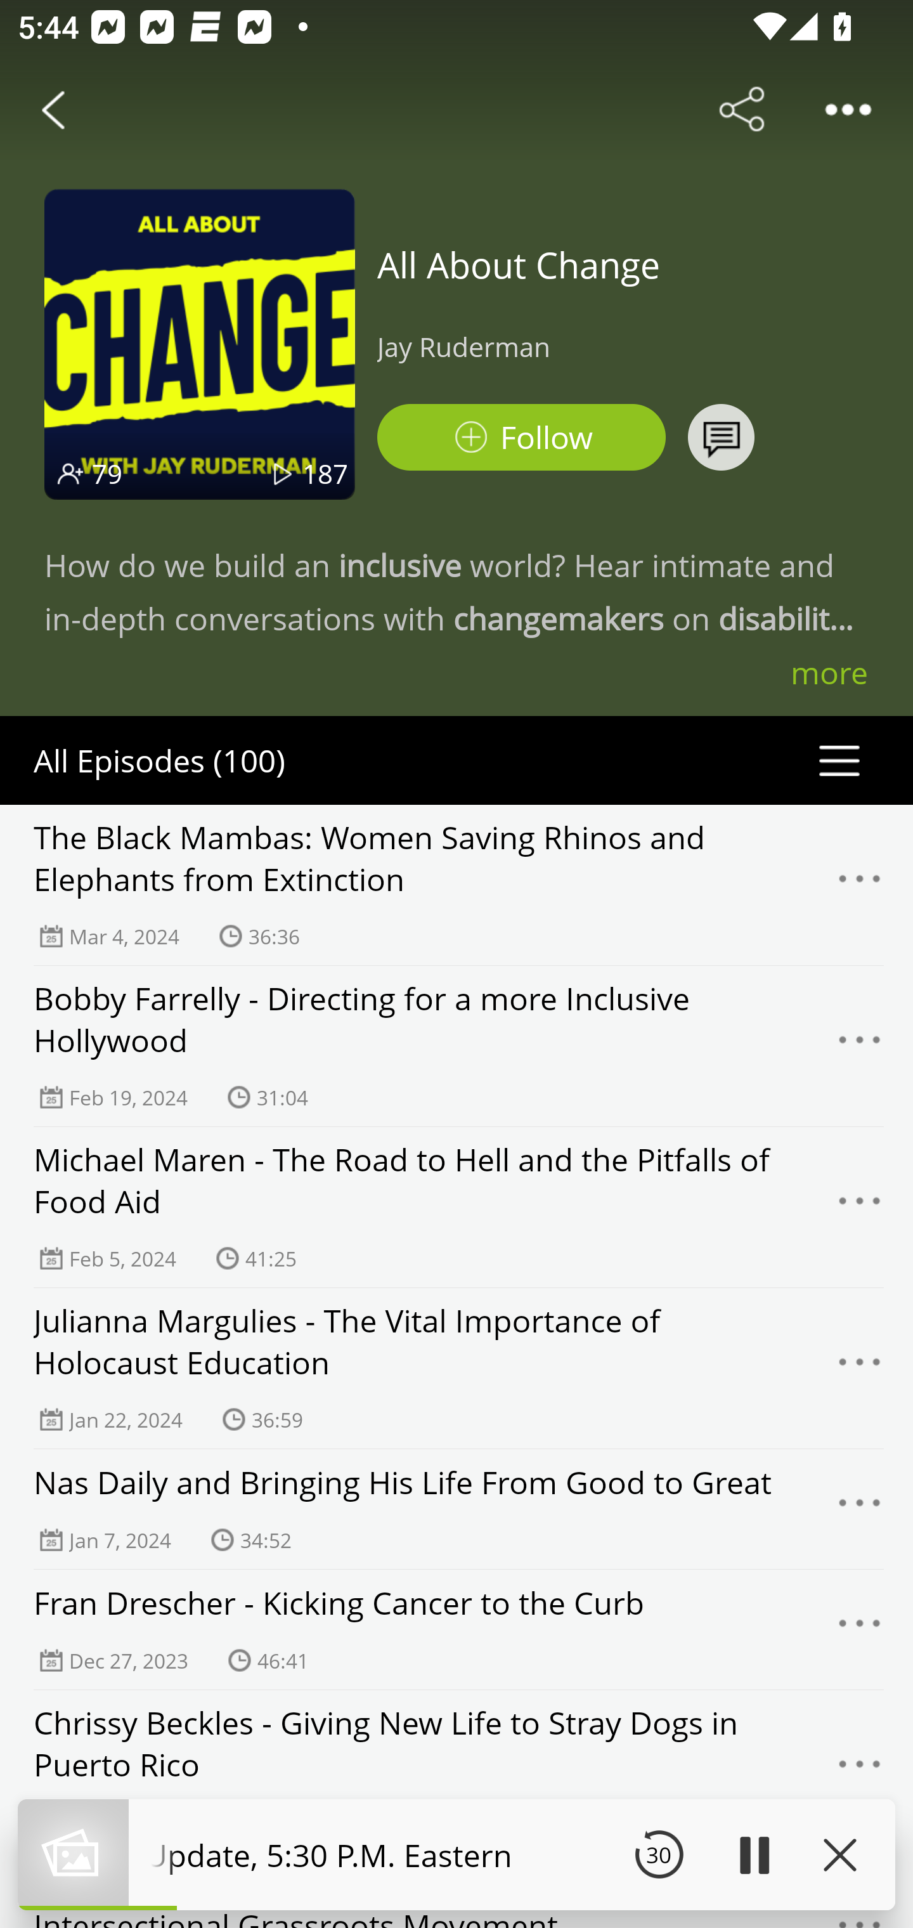 This screenshot has width=913, height=1928. What do you see at coordinates (860, 1509) in the screenshot?
I see `Menu` at bounding box center [860, 1509].